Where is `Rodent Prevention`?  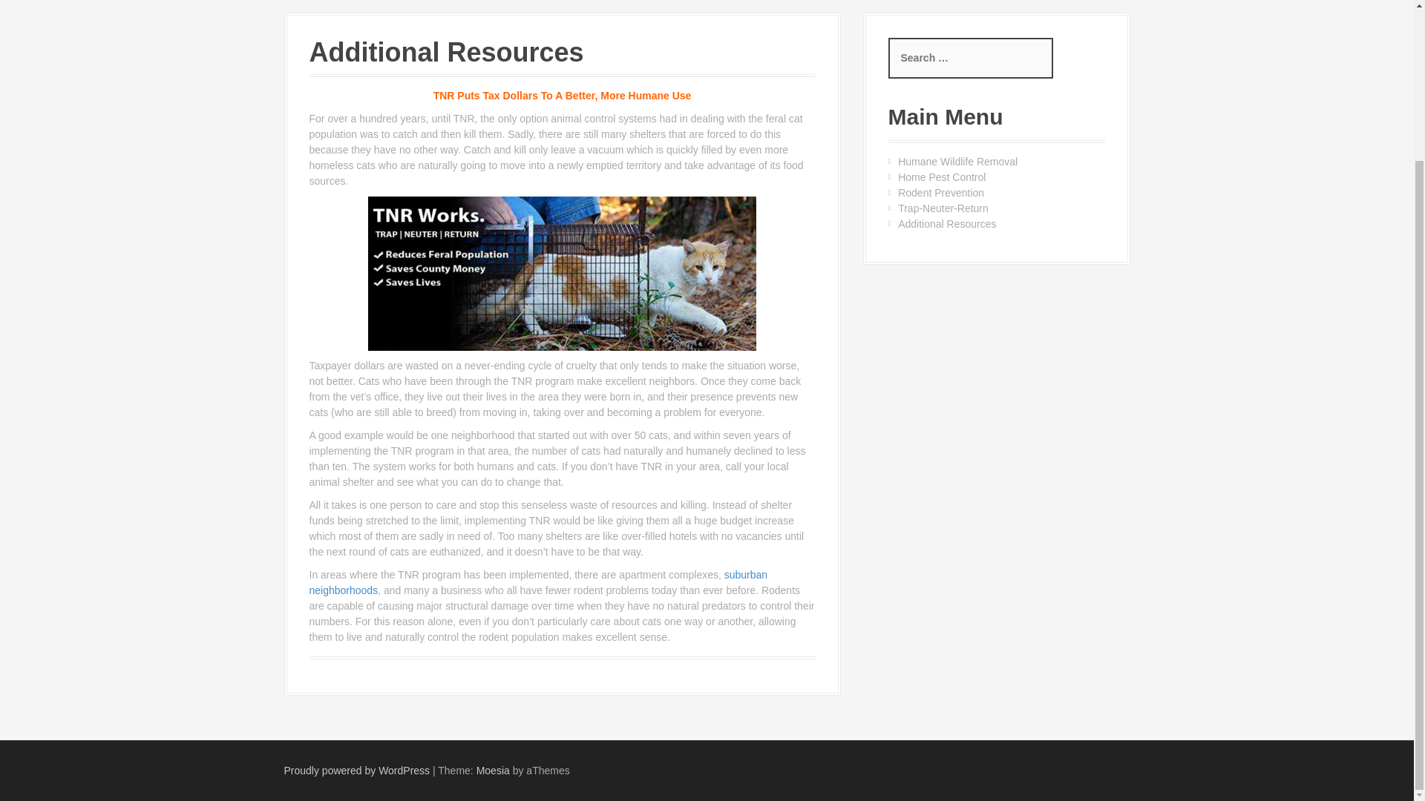 Rodent Prevention is located at coordinates (941, 192).